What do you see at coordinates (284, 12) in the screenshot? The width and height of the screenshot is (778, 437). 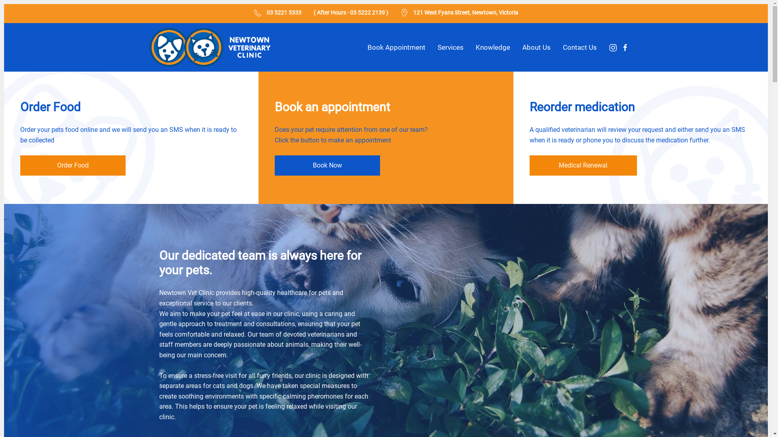 I see `03 5221 5333` at bounding box center [284, 12].